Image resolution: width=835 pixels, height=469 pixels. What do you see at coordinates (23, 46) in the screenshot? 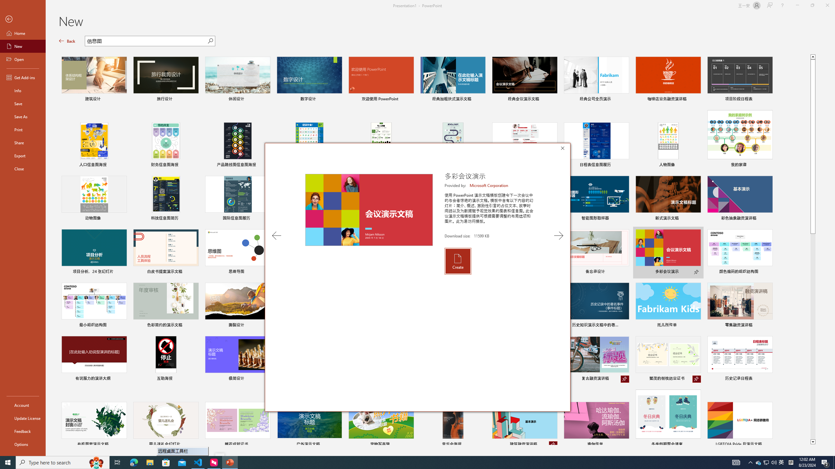
I see `New` at bounding box center [23, 46].